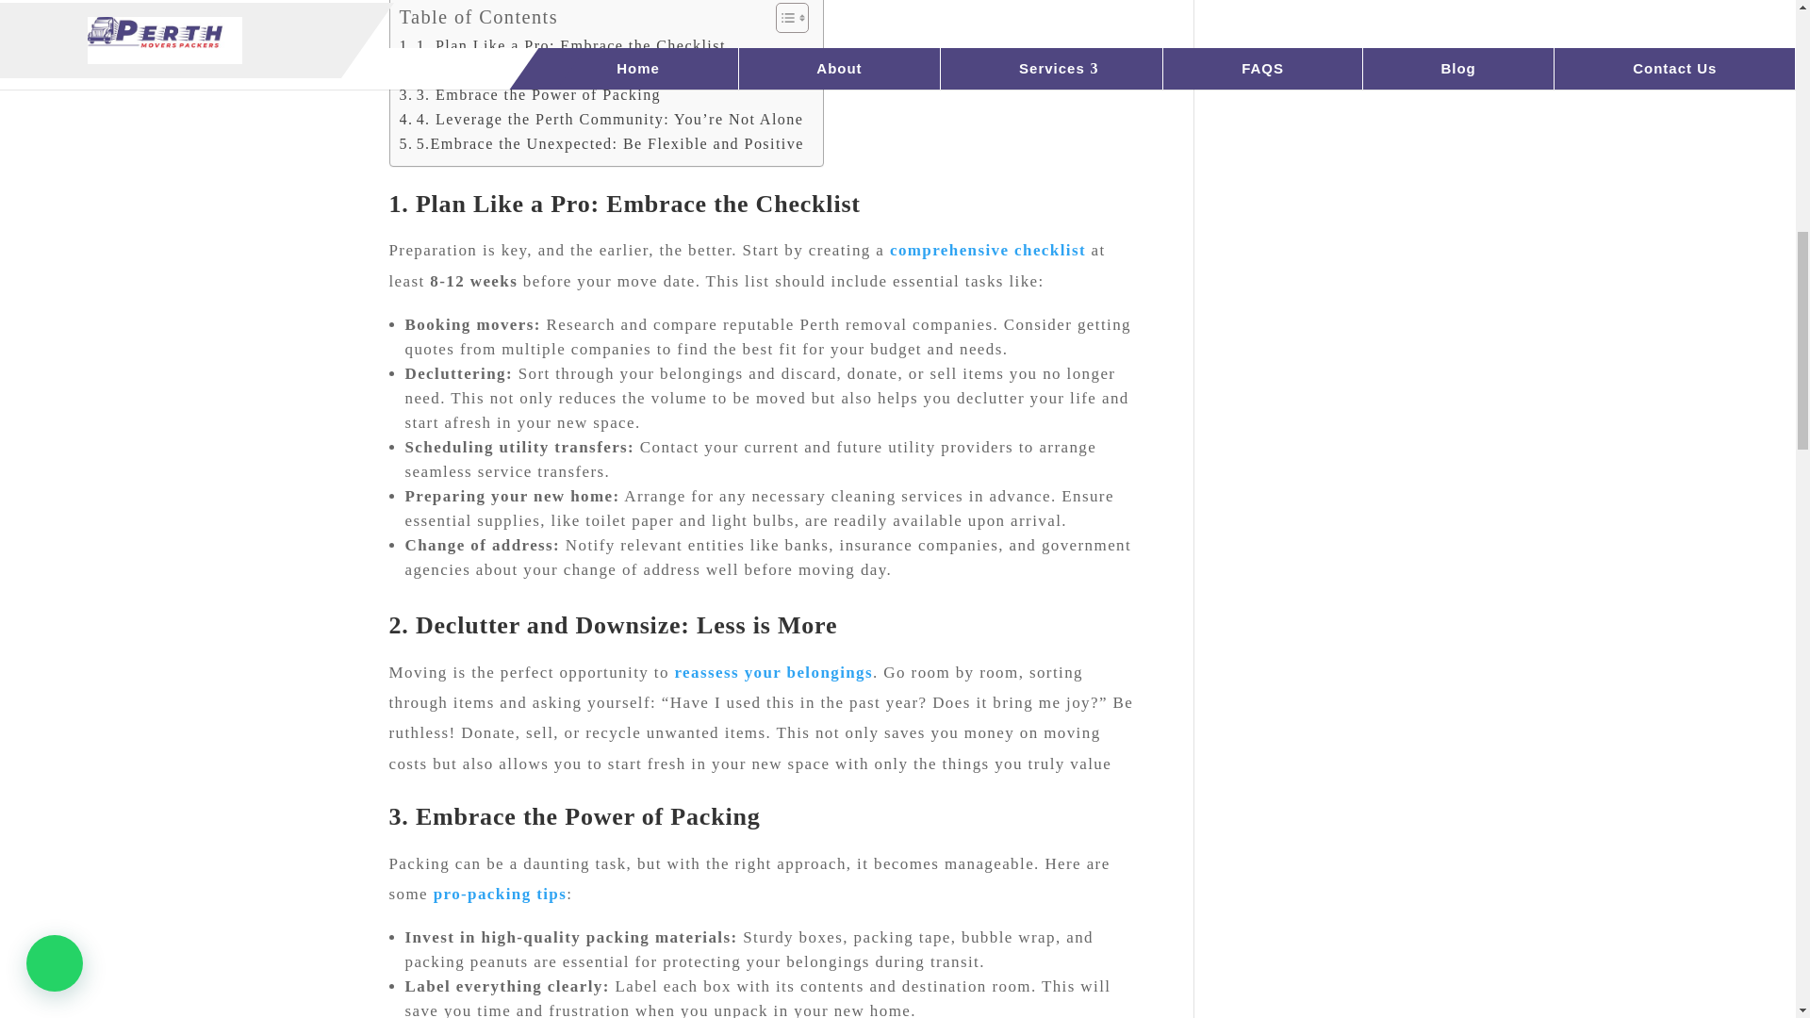  I want to click on 3. Embrace the Power of Packing, so click(531, 94).